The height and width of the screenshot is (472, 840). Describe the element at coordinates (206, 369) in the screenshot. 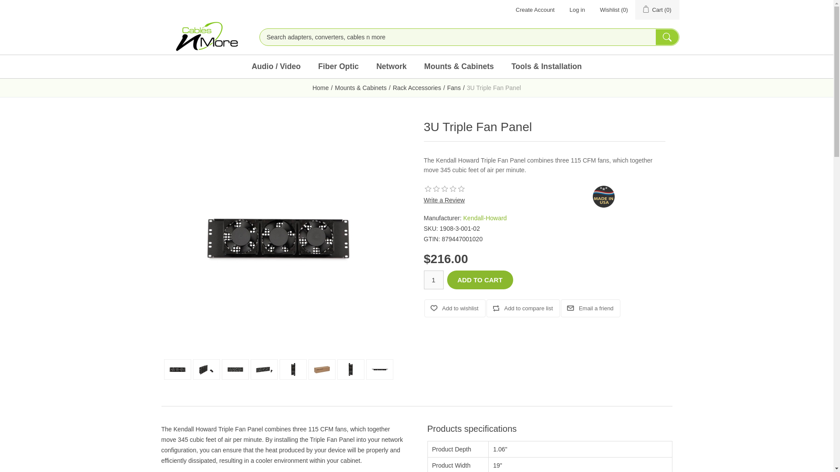

I see `Picture of 3U Triple Fan Panel` at that location.